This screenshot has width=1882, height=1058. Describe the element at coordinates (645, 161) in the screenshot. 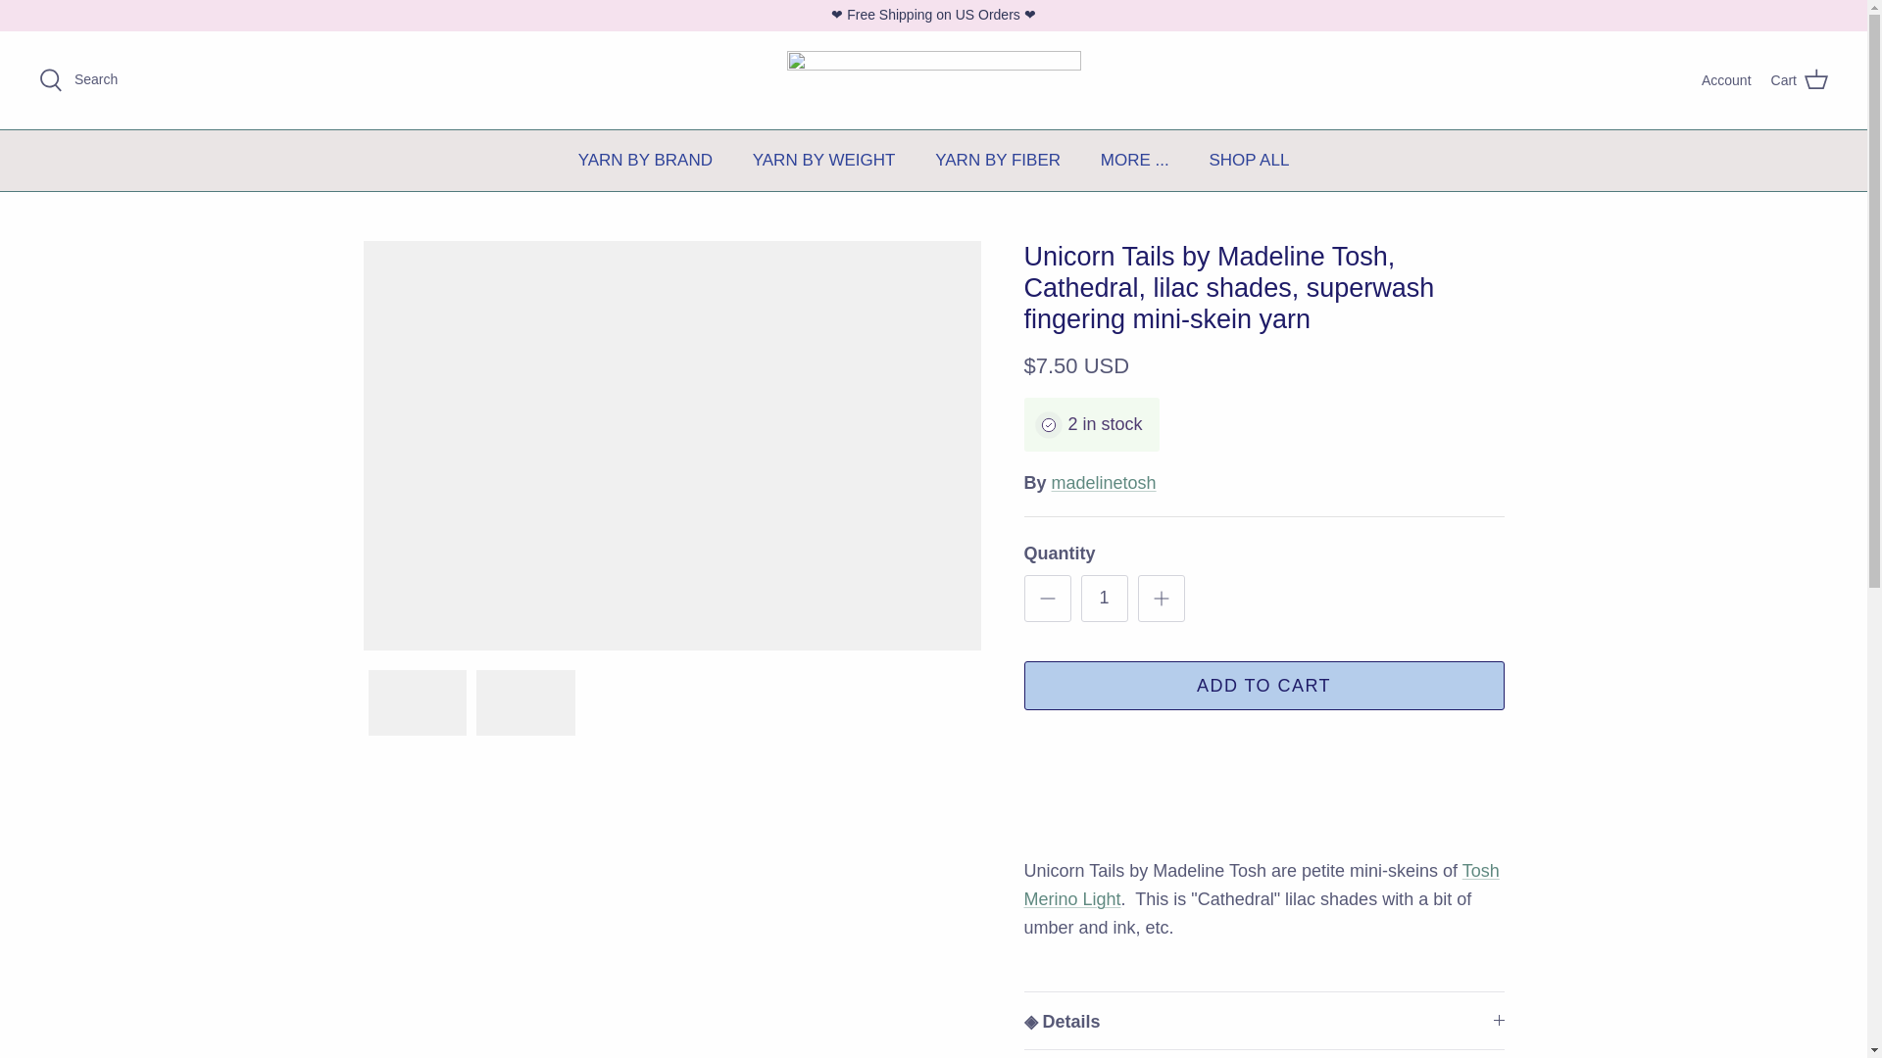

I see `YARN BY BRAND` at that location.